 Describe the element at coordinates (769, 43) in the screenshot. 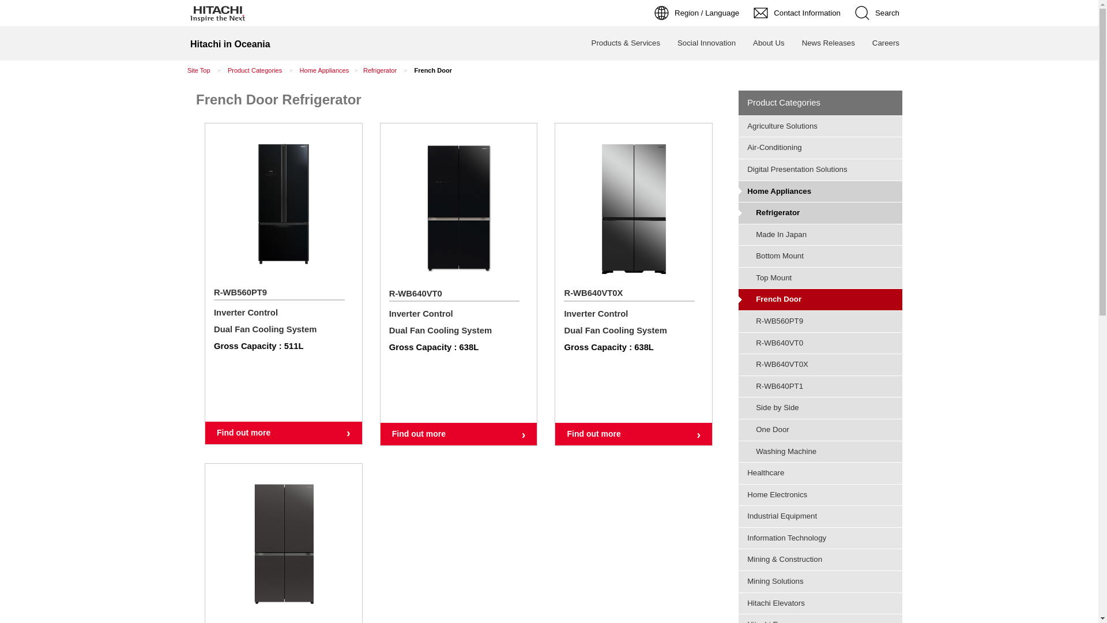

I see `About Us` at that location.